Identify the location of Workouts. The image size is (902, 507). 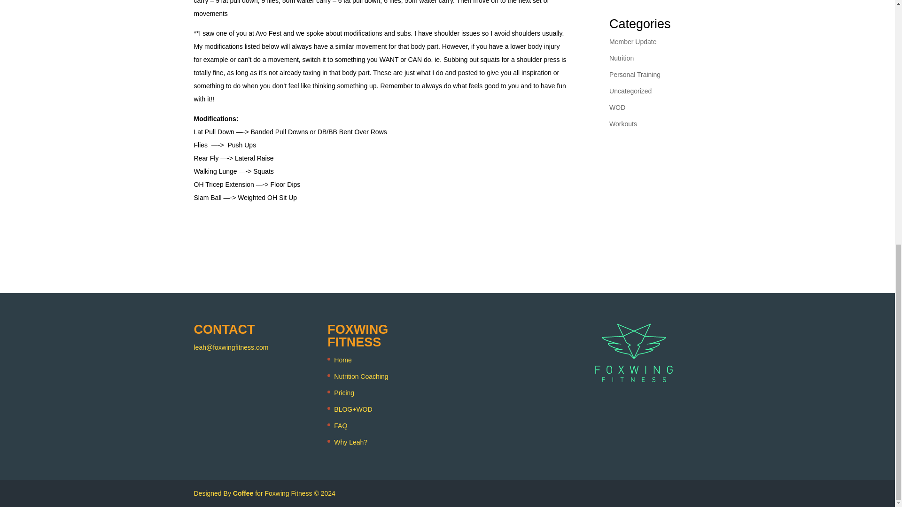
(623, 124).